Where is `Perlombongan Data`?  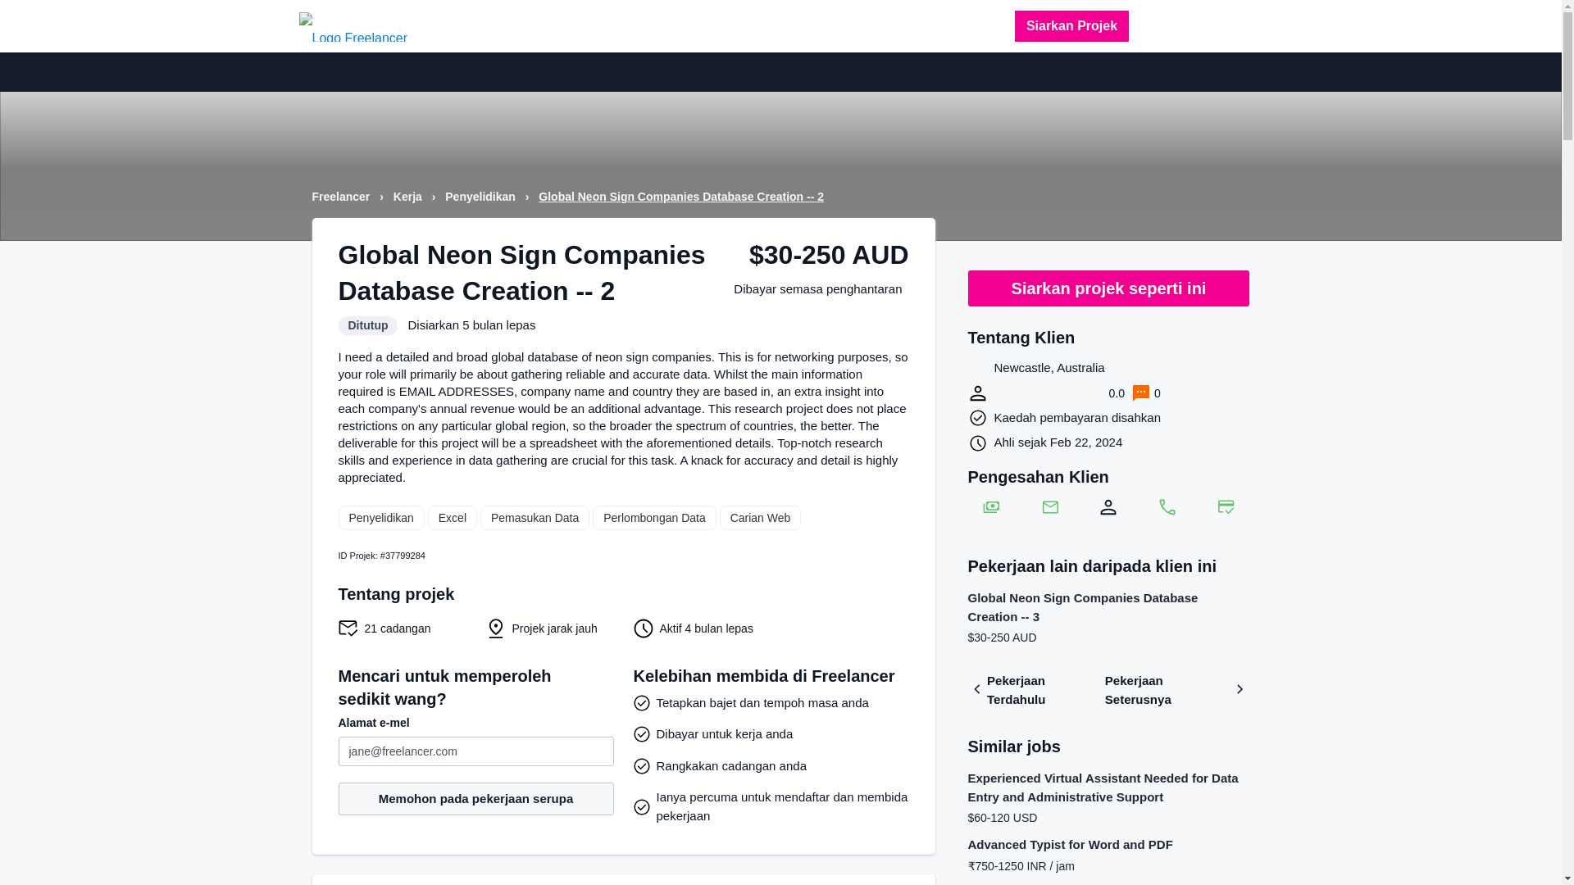 Perlombongan Data is located at coordinates (654, 517).